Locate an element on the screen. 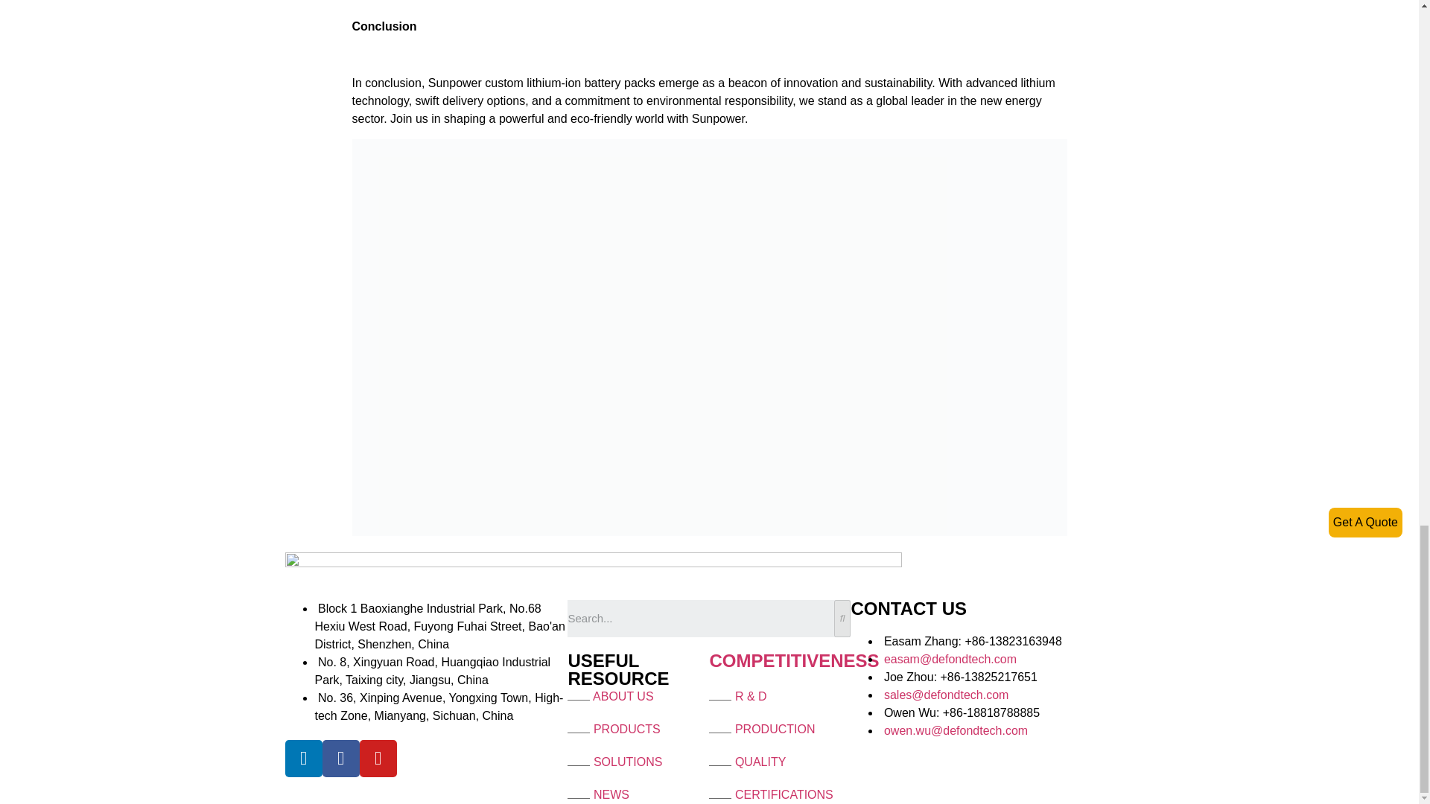 The image size is (1430, 804). COMPETITIVENESS is located at coordinates (794, 660).